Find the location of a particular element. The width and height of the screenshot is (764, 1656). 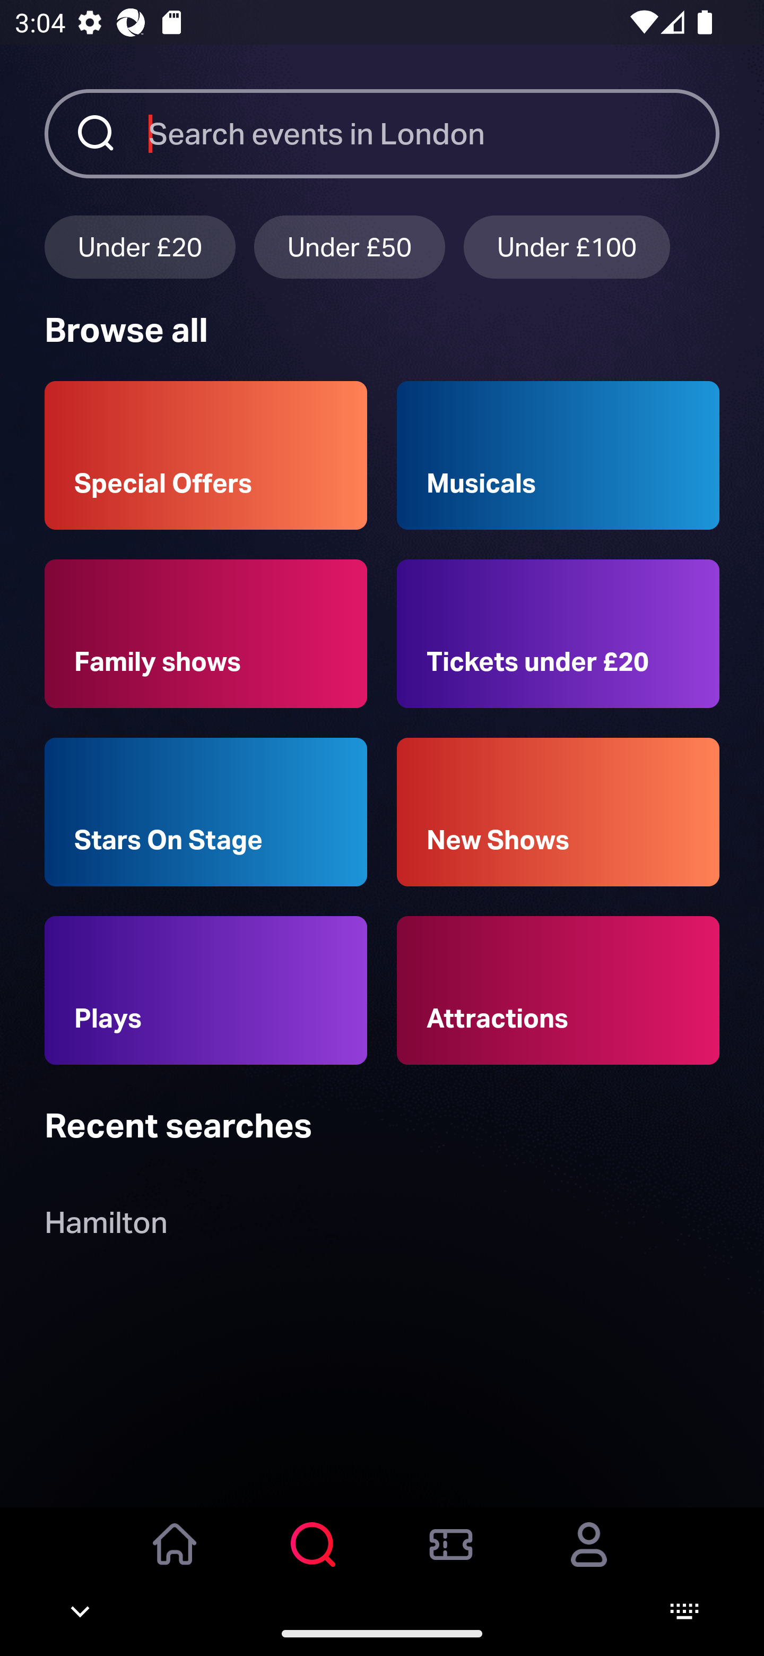

Stars On Stage is located at coordinates (206, 812).